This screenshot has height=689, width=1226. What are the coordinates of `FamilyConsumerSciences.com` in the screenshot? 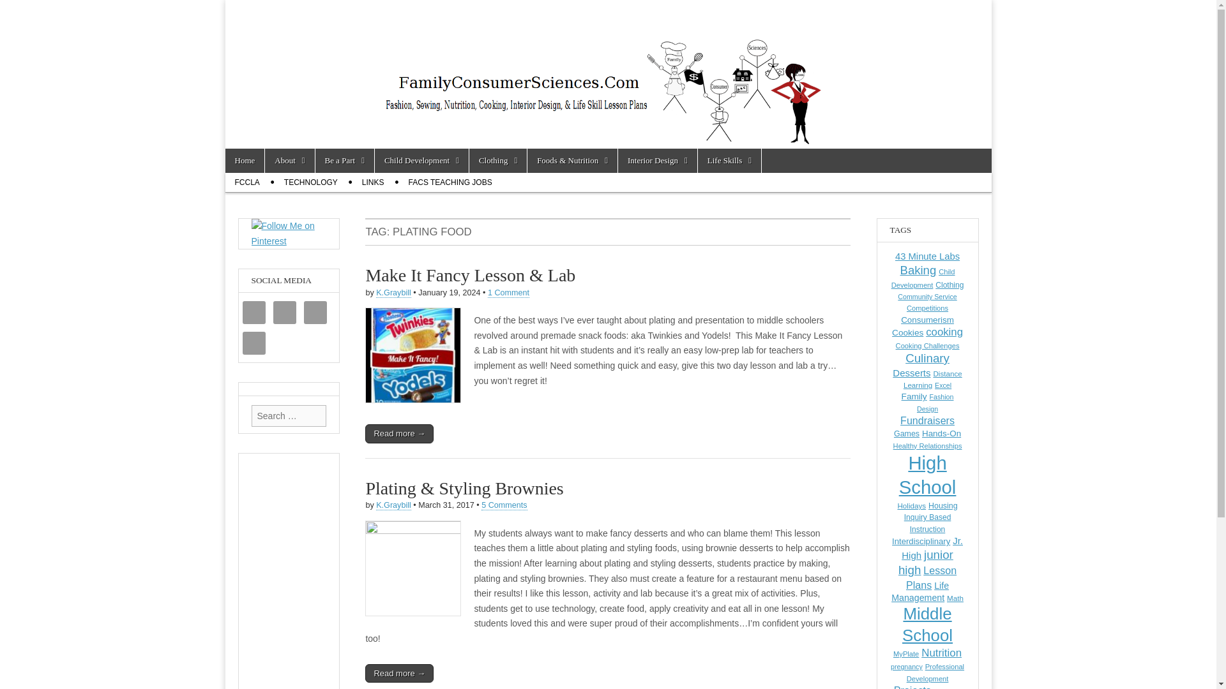 It's located at (428, 34).